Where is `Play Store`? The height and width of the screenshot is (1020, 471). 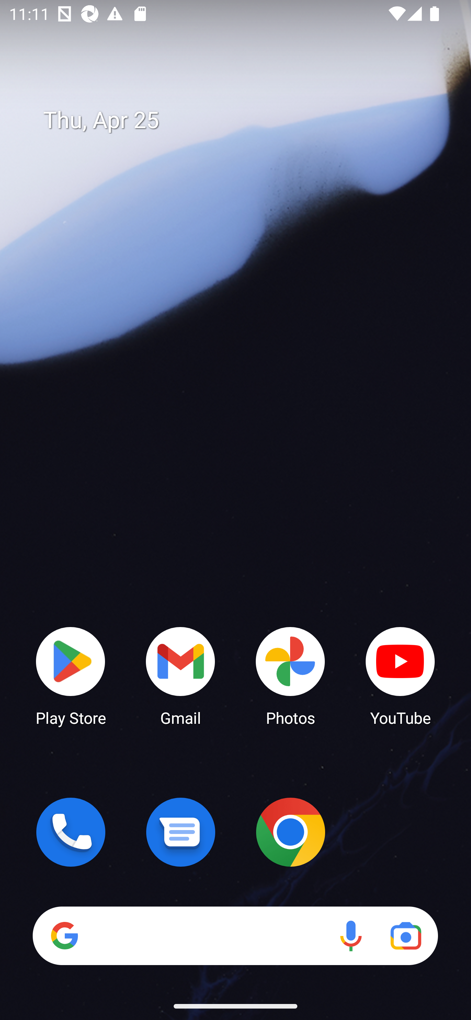 Play Store is located at coordinates (71, 675).